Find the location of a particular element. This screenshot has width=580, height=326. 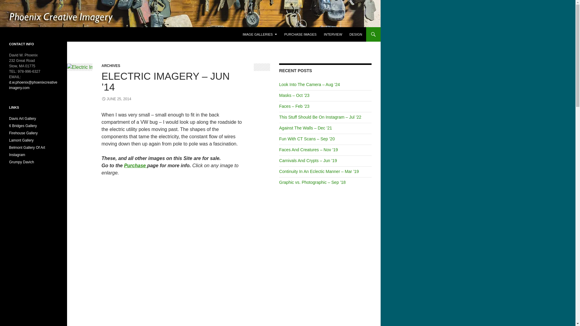

Phoenix Creative Imagery is located at coordinates (42, 34).